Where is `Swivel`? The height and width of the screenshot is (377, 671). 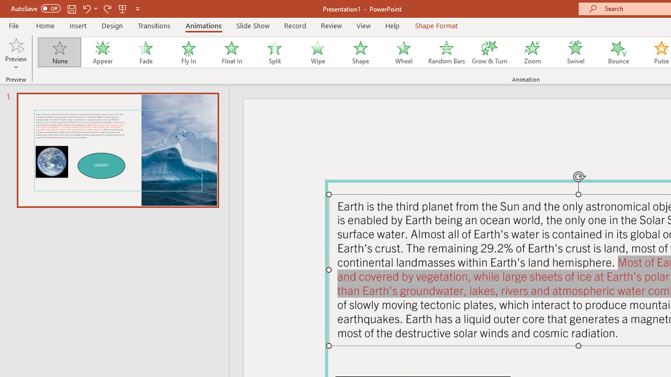
Swivel is located at coordinates (576, 52).